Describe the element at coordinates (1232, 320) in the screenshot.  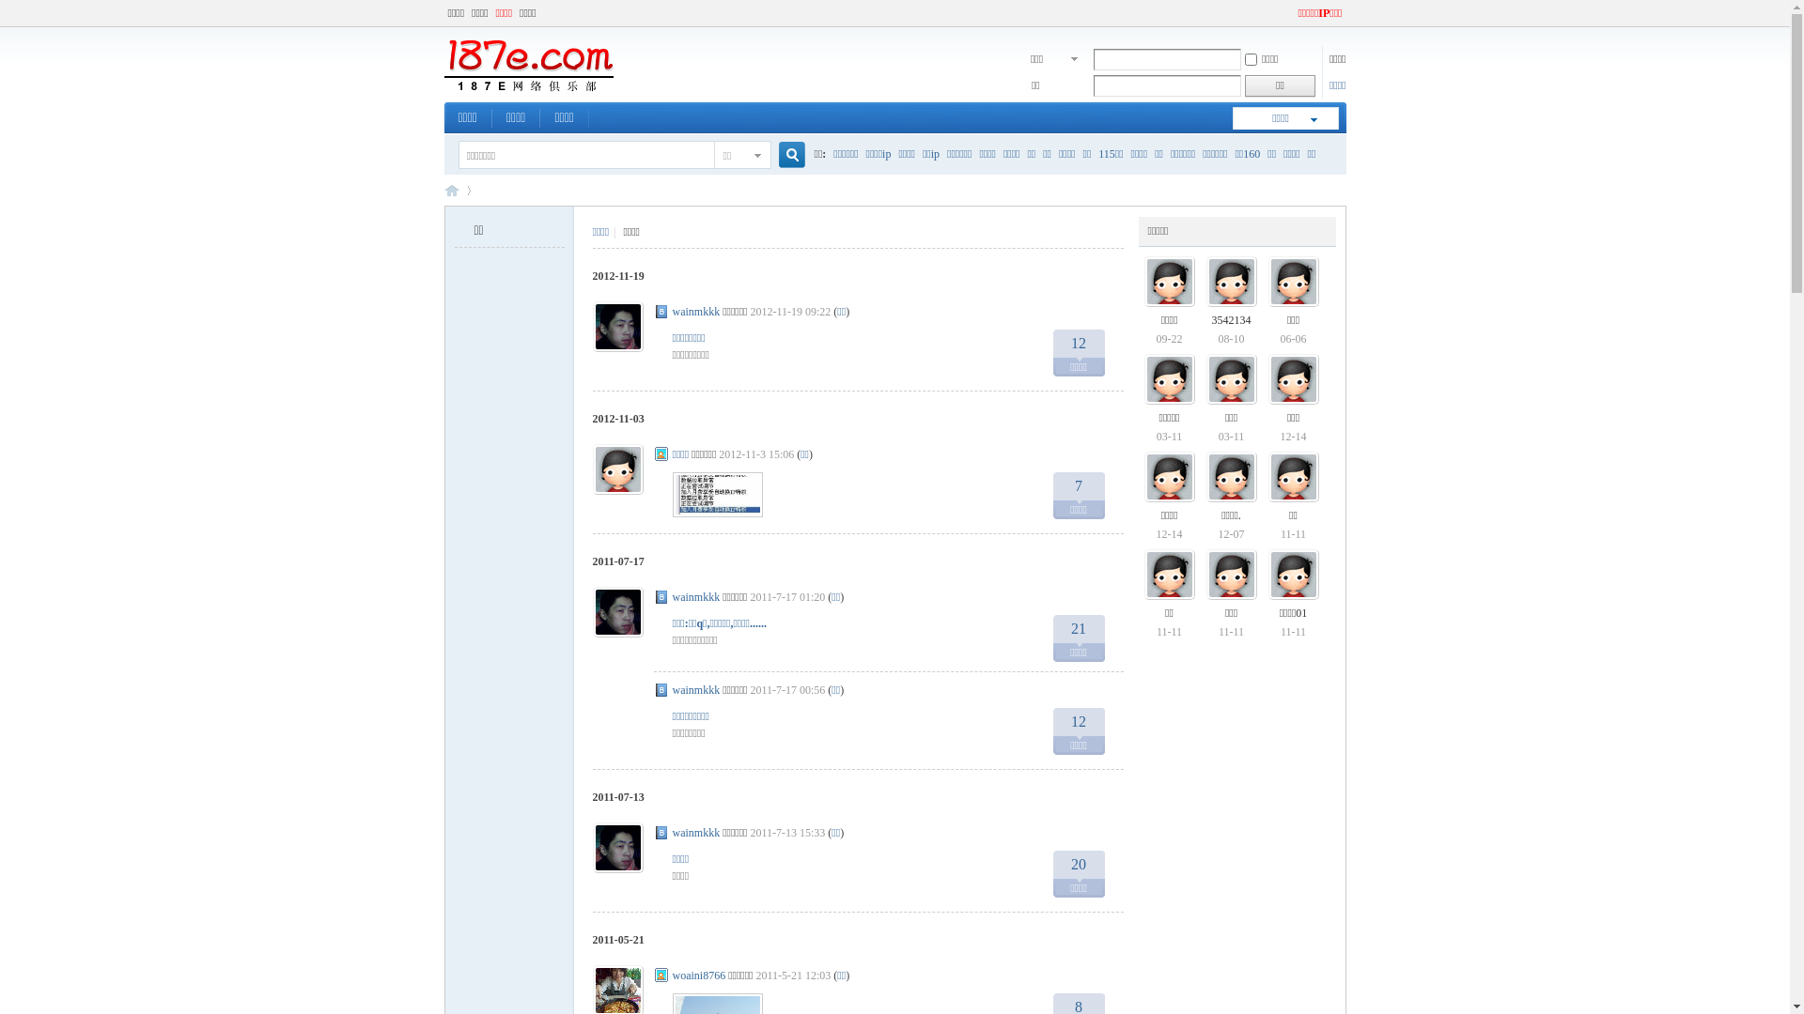
I see `3542134` at that location.